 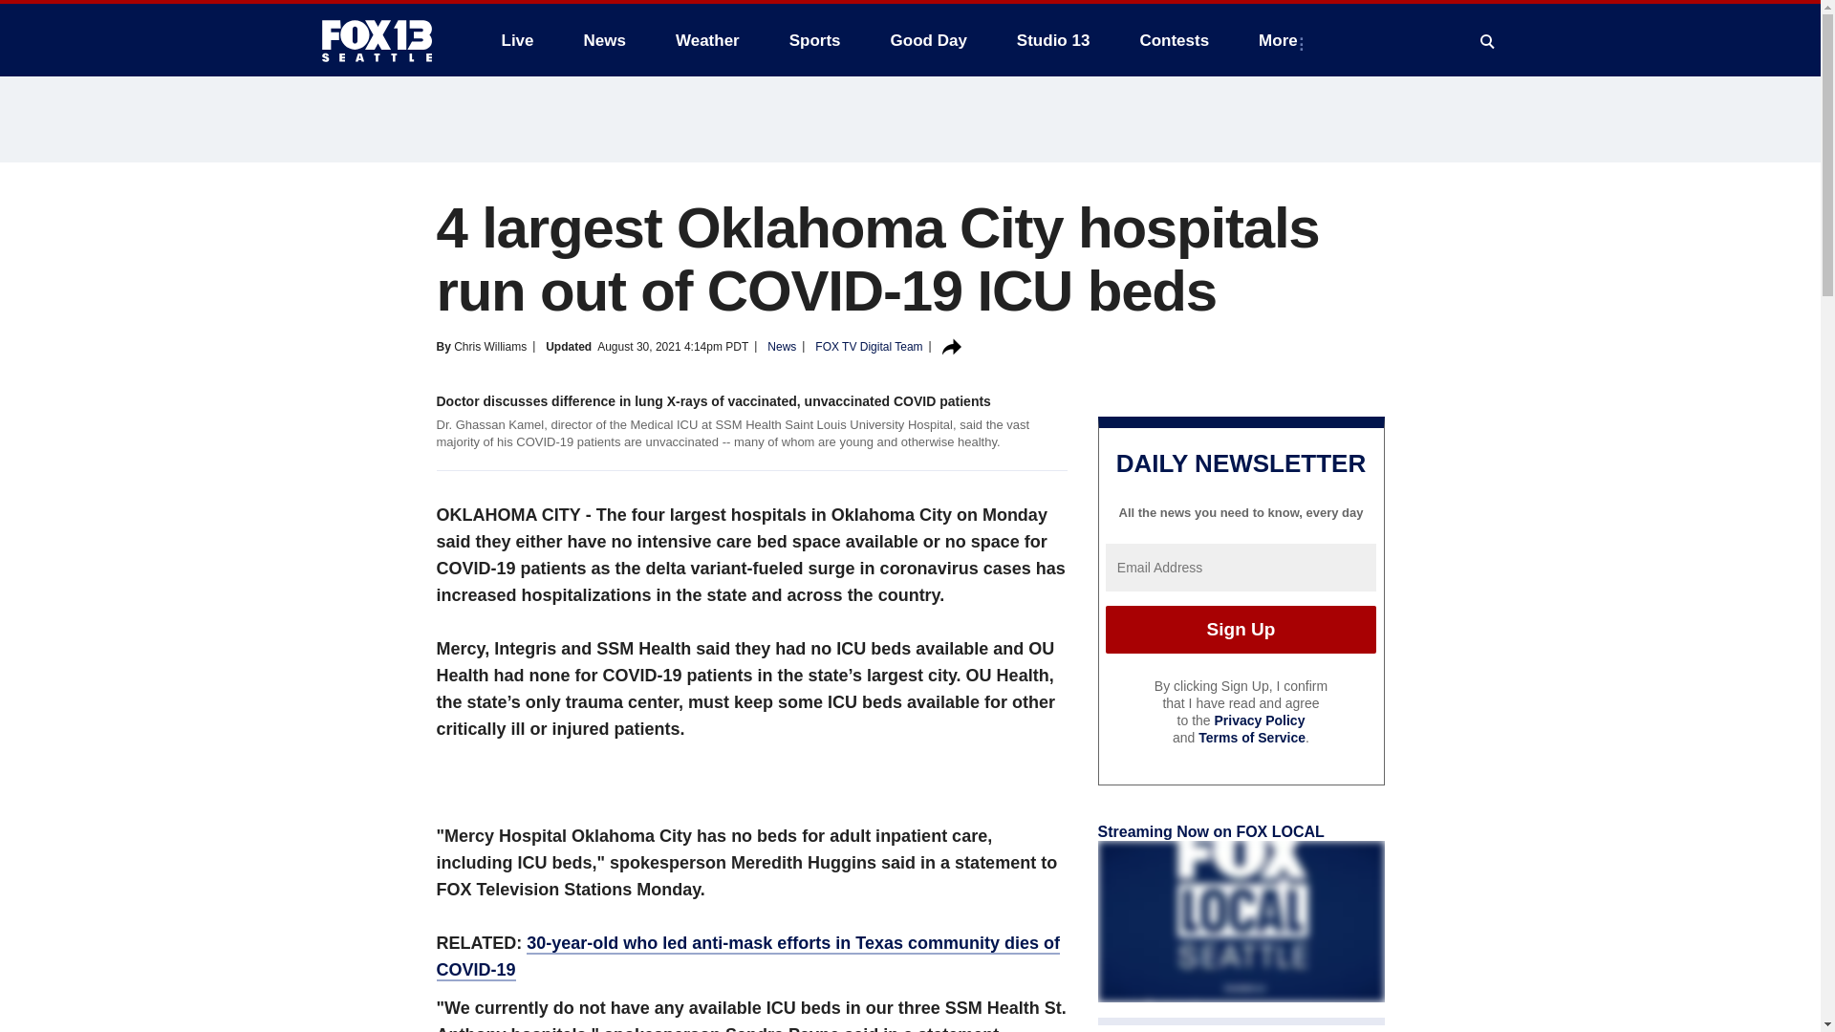 I want to click on Sports, so click(x=815, y=40).